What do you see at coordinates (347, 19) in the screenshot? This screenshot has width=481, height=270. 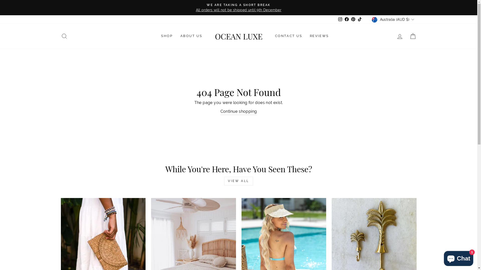 I see `Facebook` at bounding box center [347, 19].